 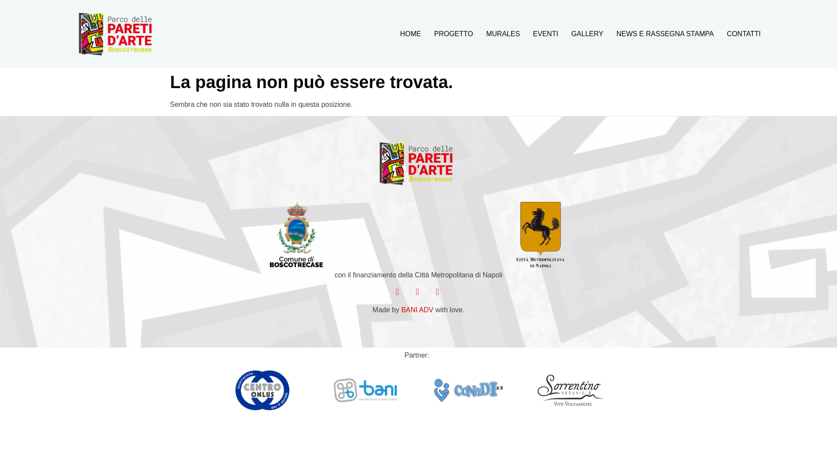 I want to click on HOME, so click(x=411, y=34).